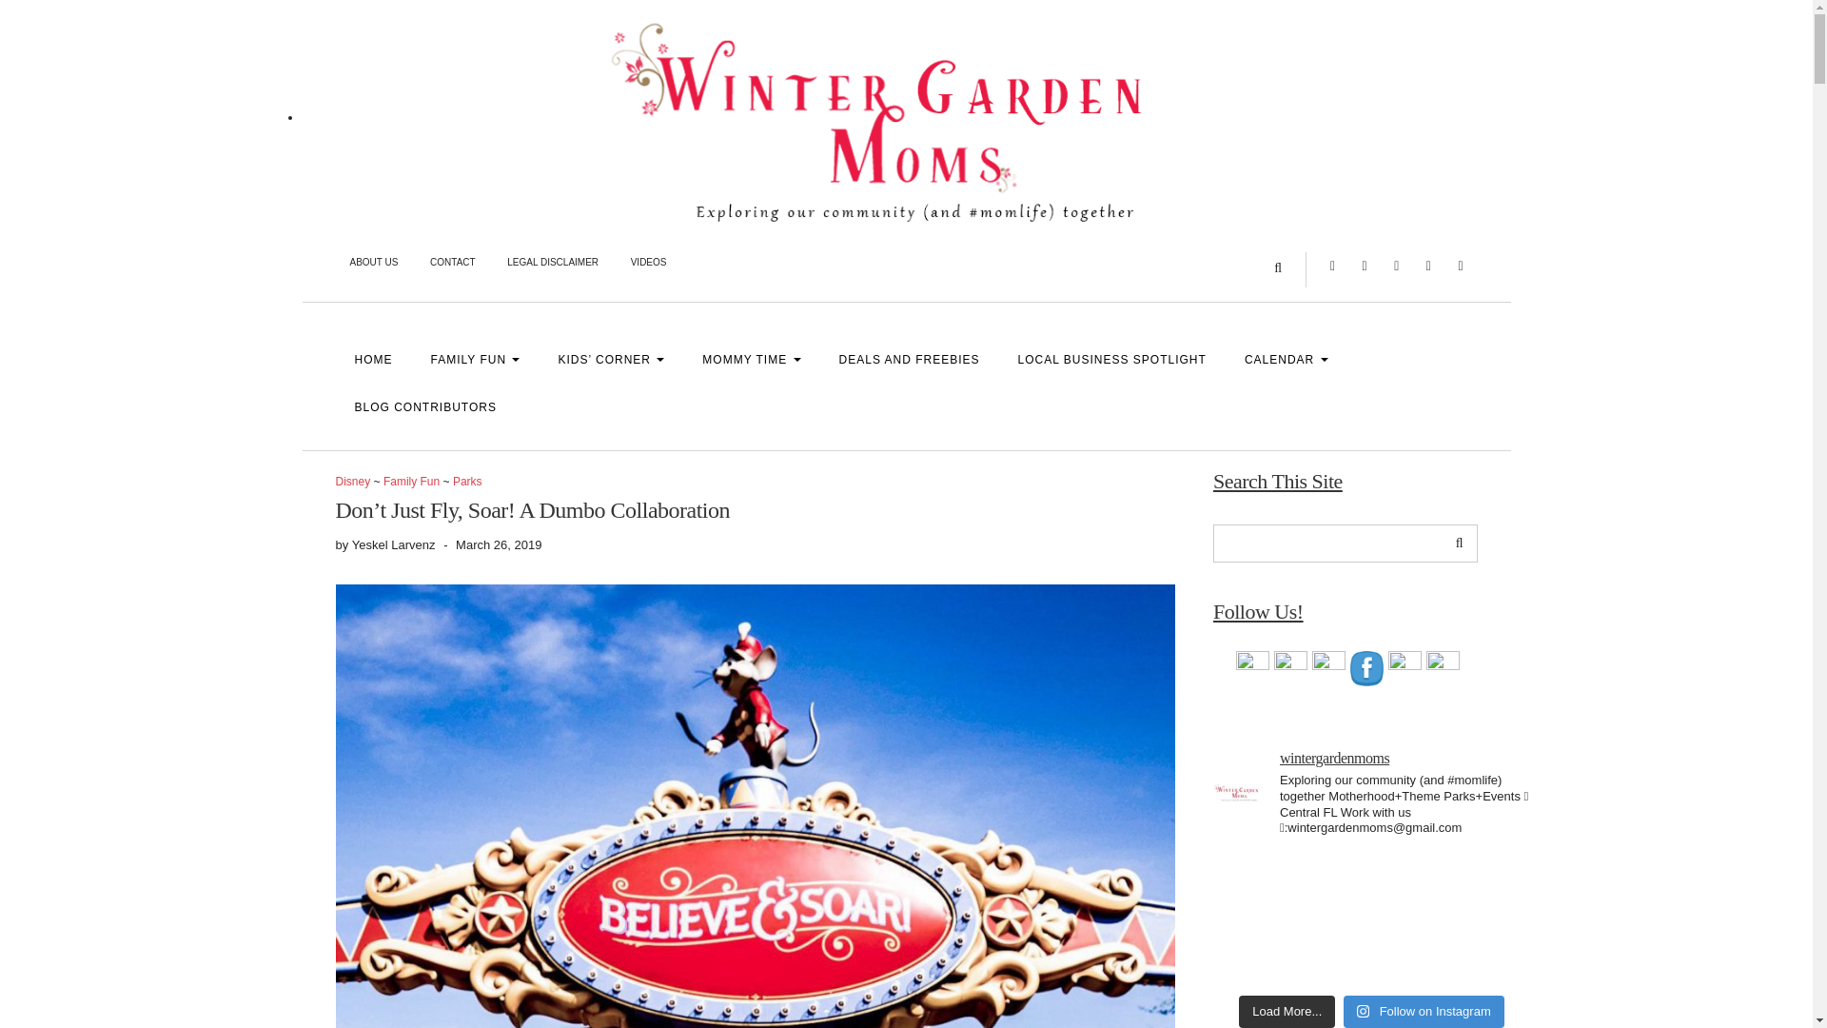 This screenshot has height=1028, width=1827. I want to click on FAMILY FUN, so click(475, 360).